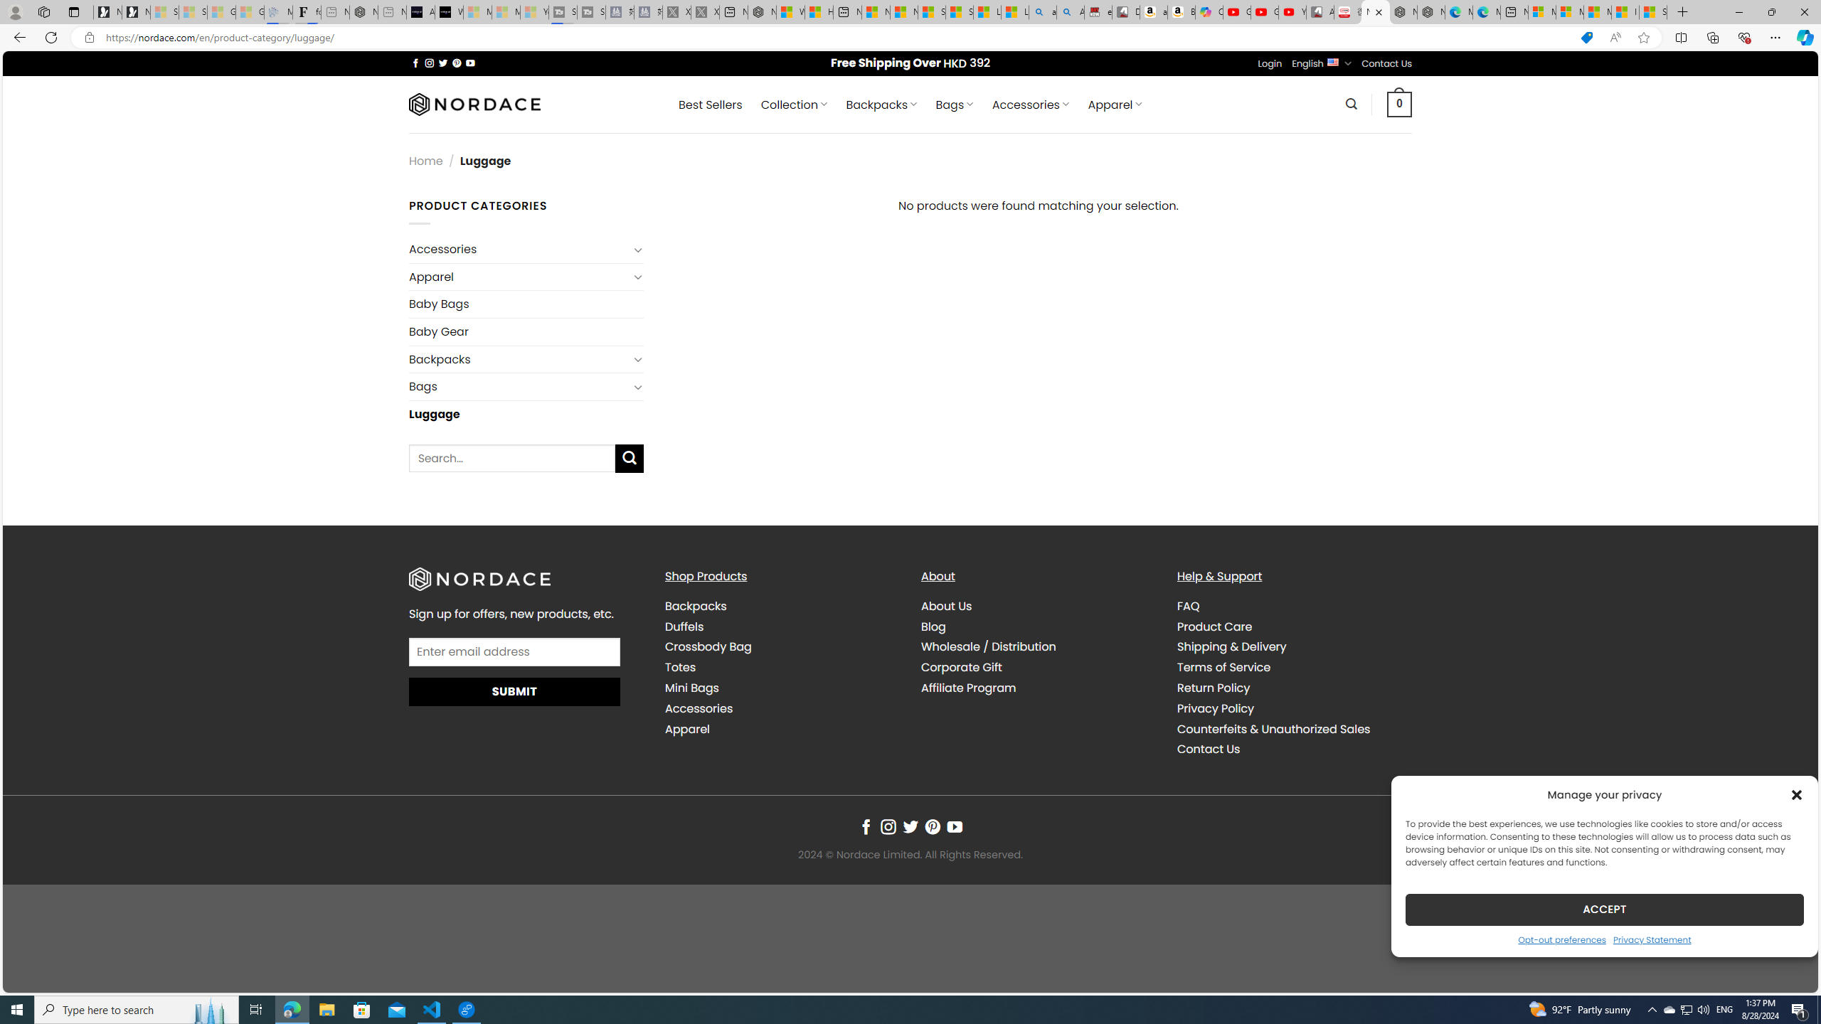  Describe the element at coordinates (1797, 794) in the screenshot. I see `Class: cmplz-close` at that location.